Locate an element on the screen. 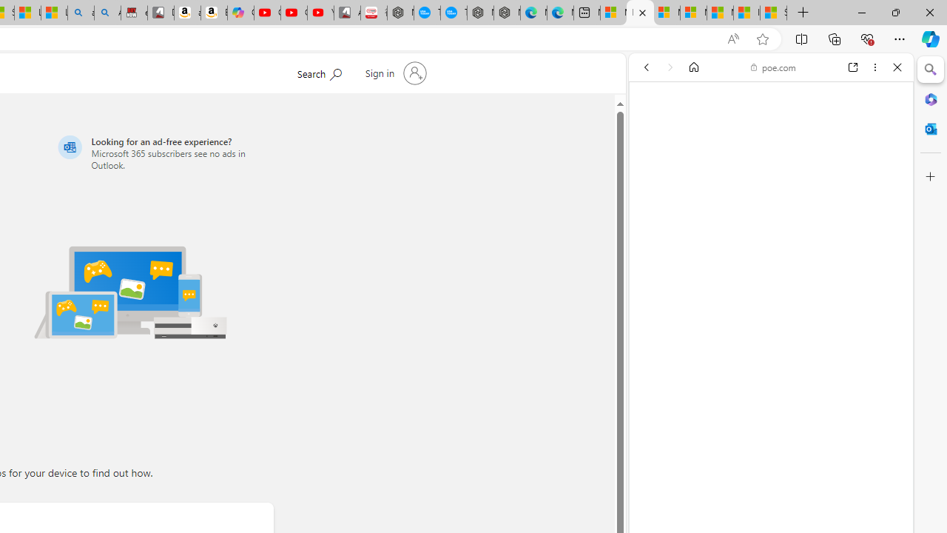 This screenshot has height=533, width=947. Nordace - My Account is located at coordinates (400, 13).